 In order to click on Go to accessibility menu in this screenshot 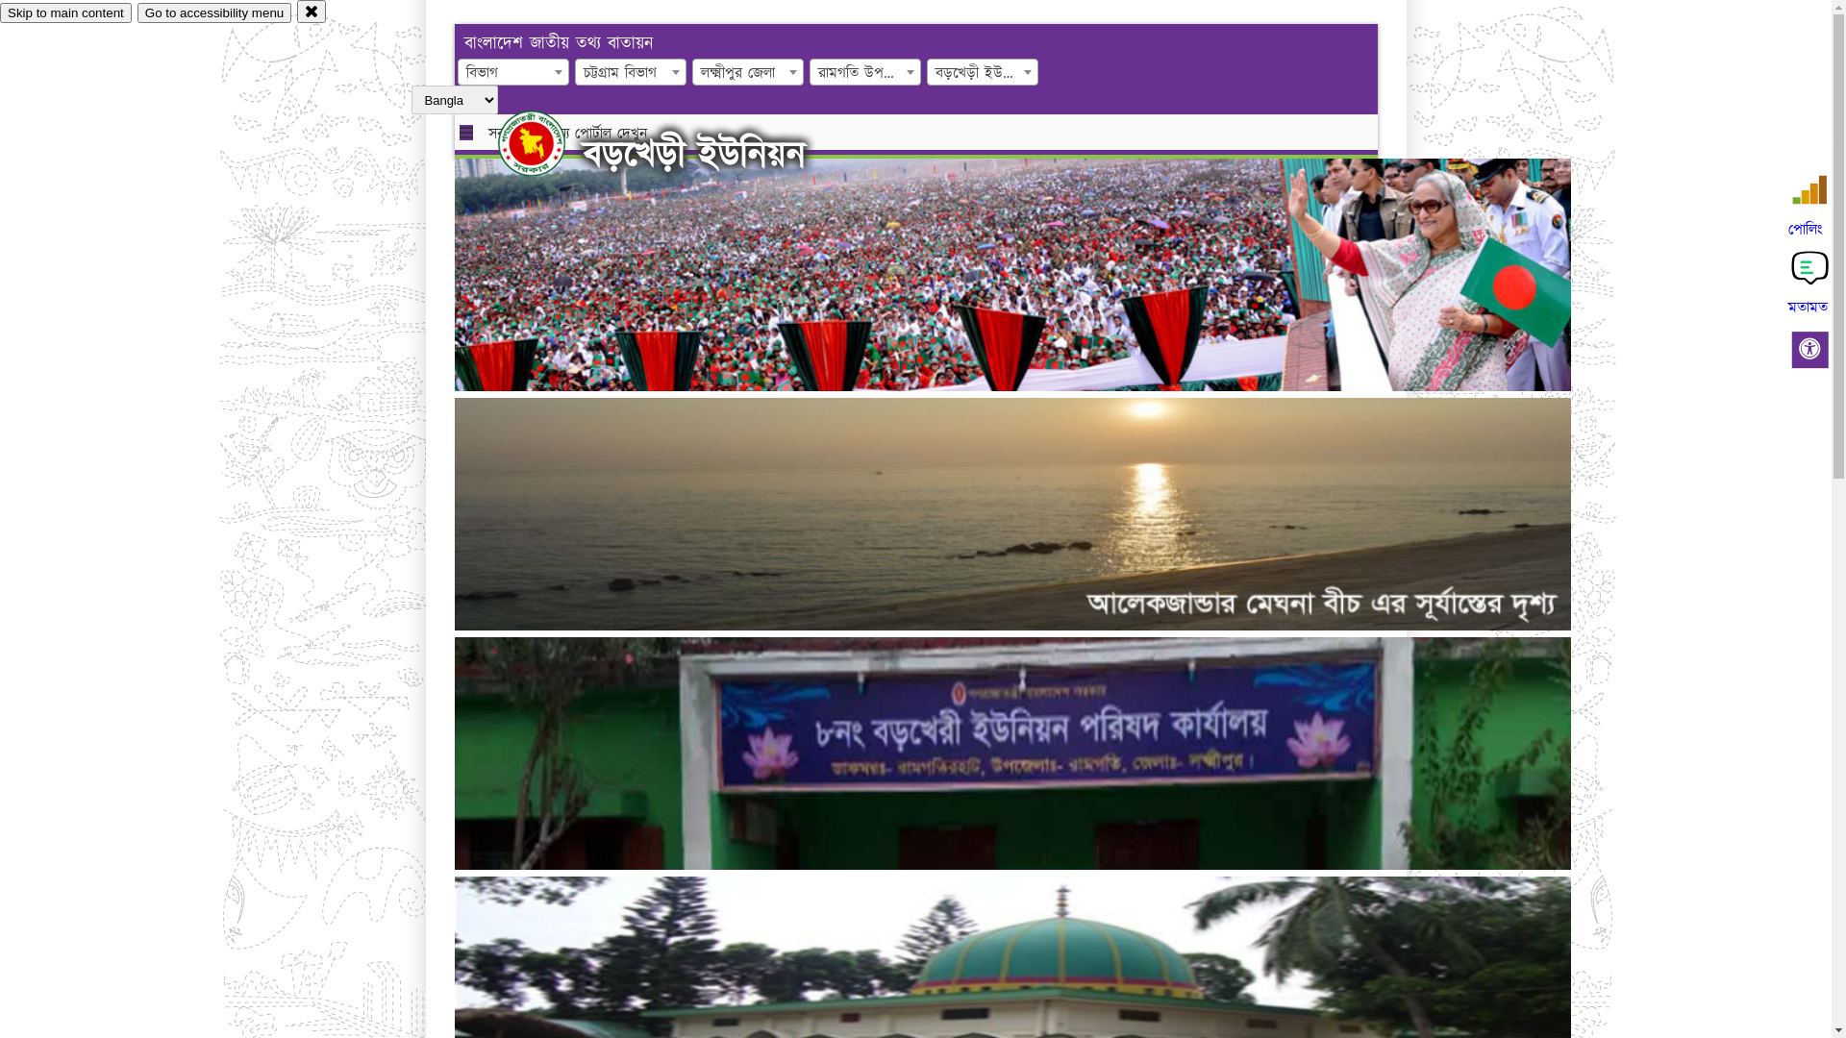, I will do `click(214, 13)`.